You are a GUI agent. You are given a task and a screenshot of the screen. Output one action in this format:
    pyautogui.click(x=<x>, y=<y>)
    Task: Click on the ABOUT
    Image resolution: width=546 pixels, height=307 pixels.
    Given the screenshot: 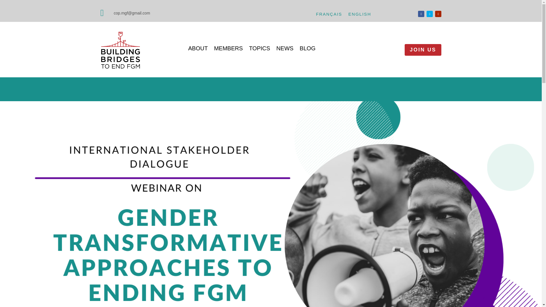 What is the action you would take?
    pyautogui.click(x=198, y=49)
    